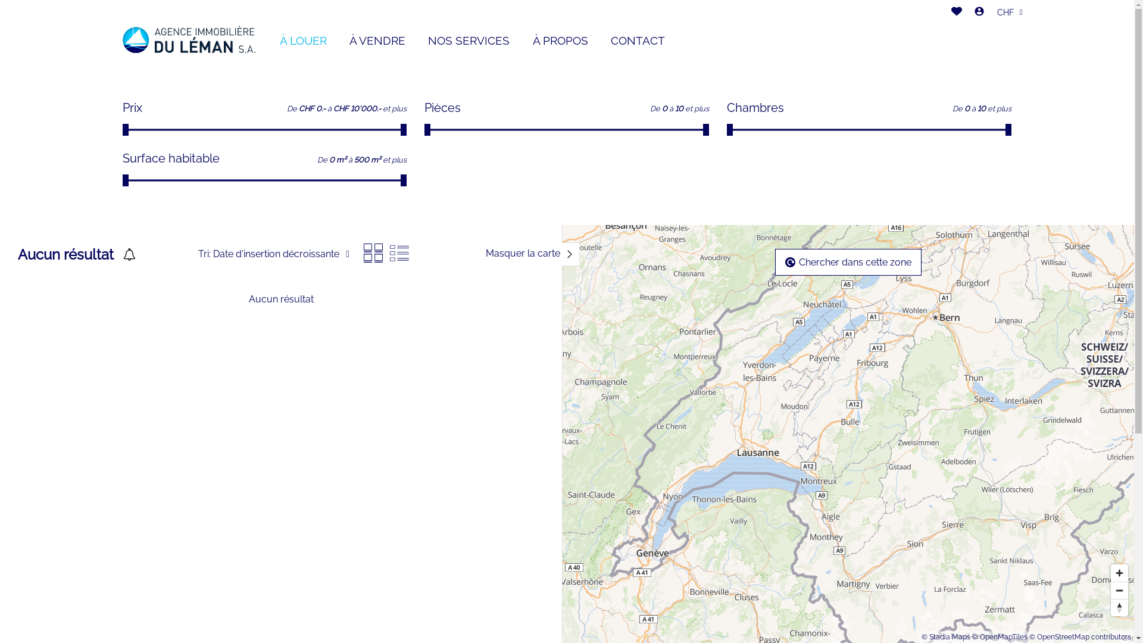 This screenshot has height=643, width=1143. Describe the element at coordinates (638, 40) in the screenshot. I see `CONTACT` at that location.